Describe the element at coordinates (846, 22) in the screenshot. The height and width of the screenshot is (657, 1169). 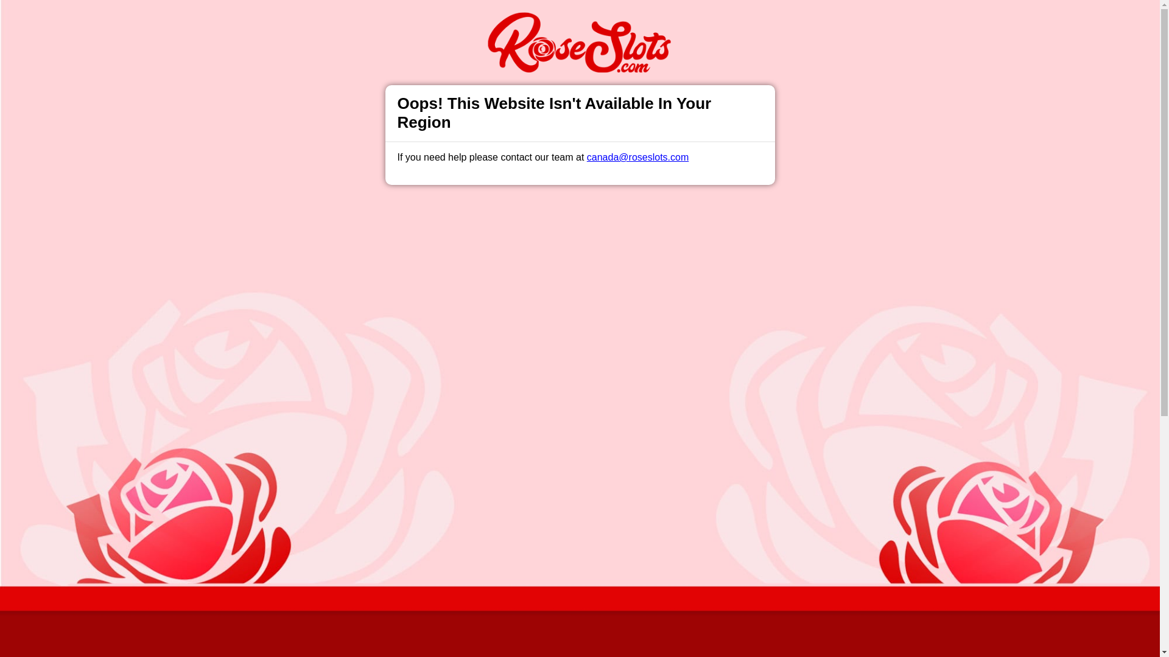
I see `Join Now` at that location.